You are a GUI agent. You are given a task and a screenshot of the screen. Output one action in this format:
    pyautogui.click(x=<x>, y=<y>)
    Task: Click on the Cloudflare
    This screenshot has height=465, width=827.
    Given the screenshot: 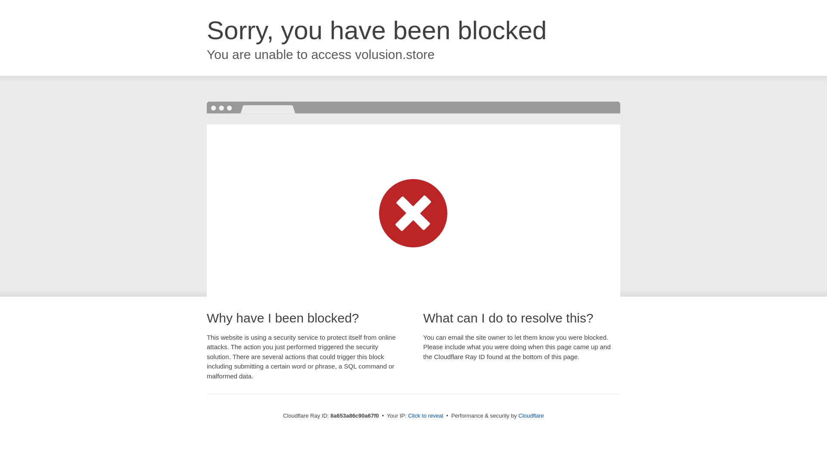 What is the action you would take?
    pyautogui.click(x=531, y=415)
    